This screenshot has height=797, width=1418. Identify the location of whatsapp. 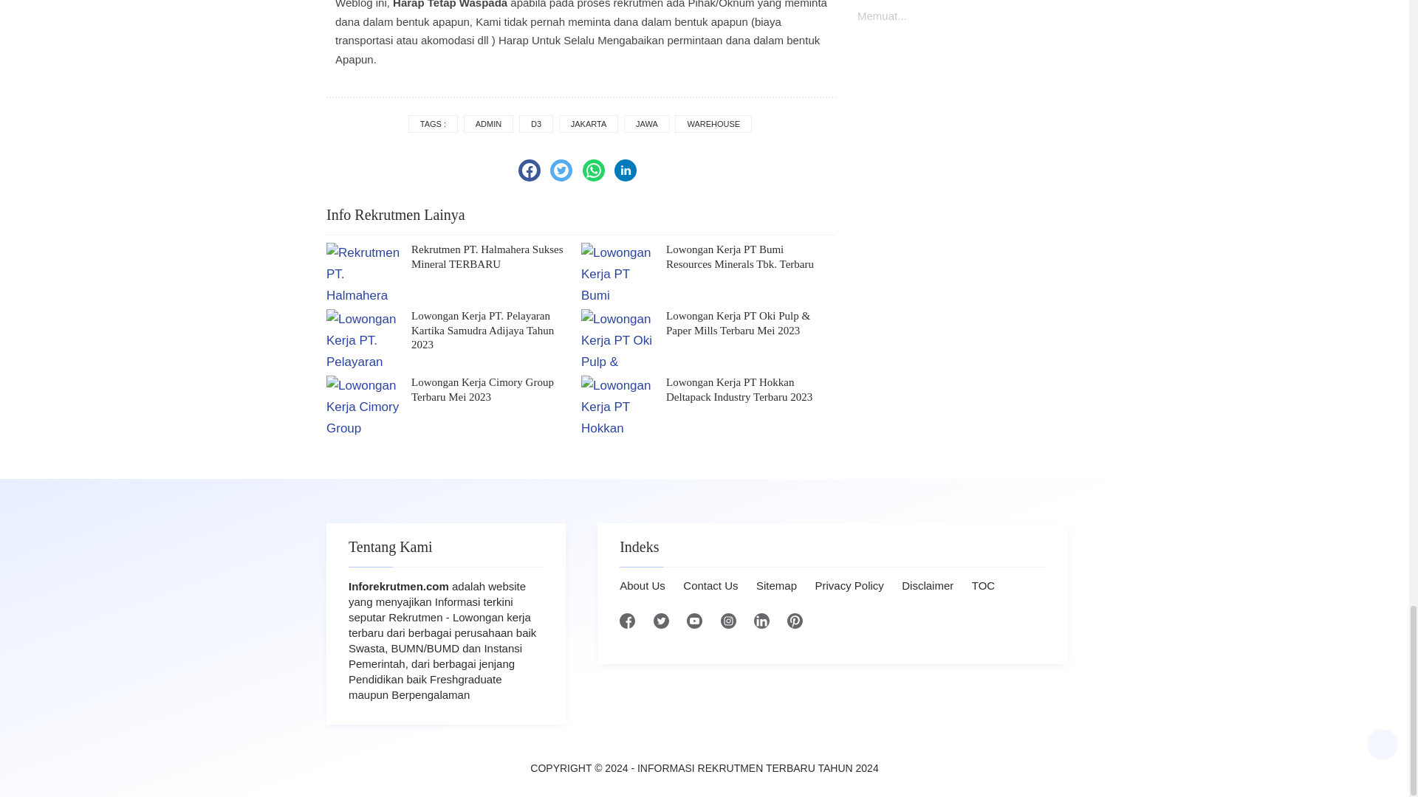
(594, 170).